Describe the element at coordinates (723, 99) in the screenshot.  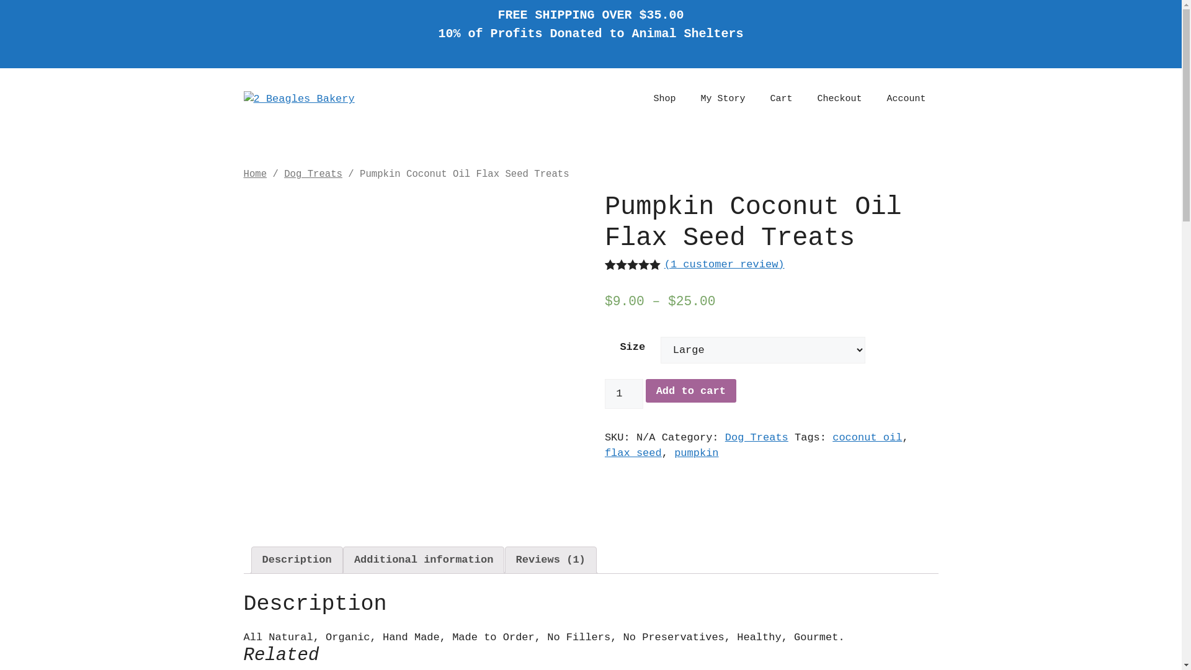
I see `My Story` at that location.